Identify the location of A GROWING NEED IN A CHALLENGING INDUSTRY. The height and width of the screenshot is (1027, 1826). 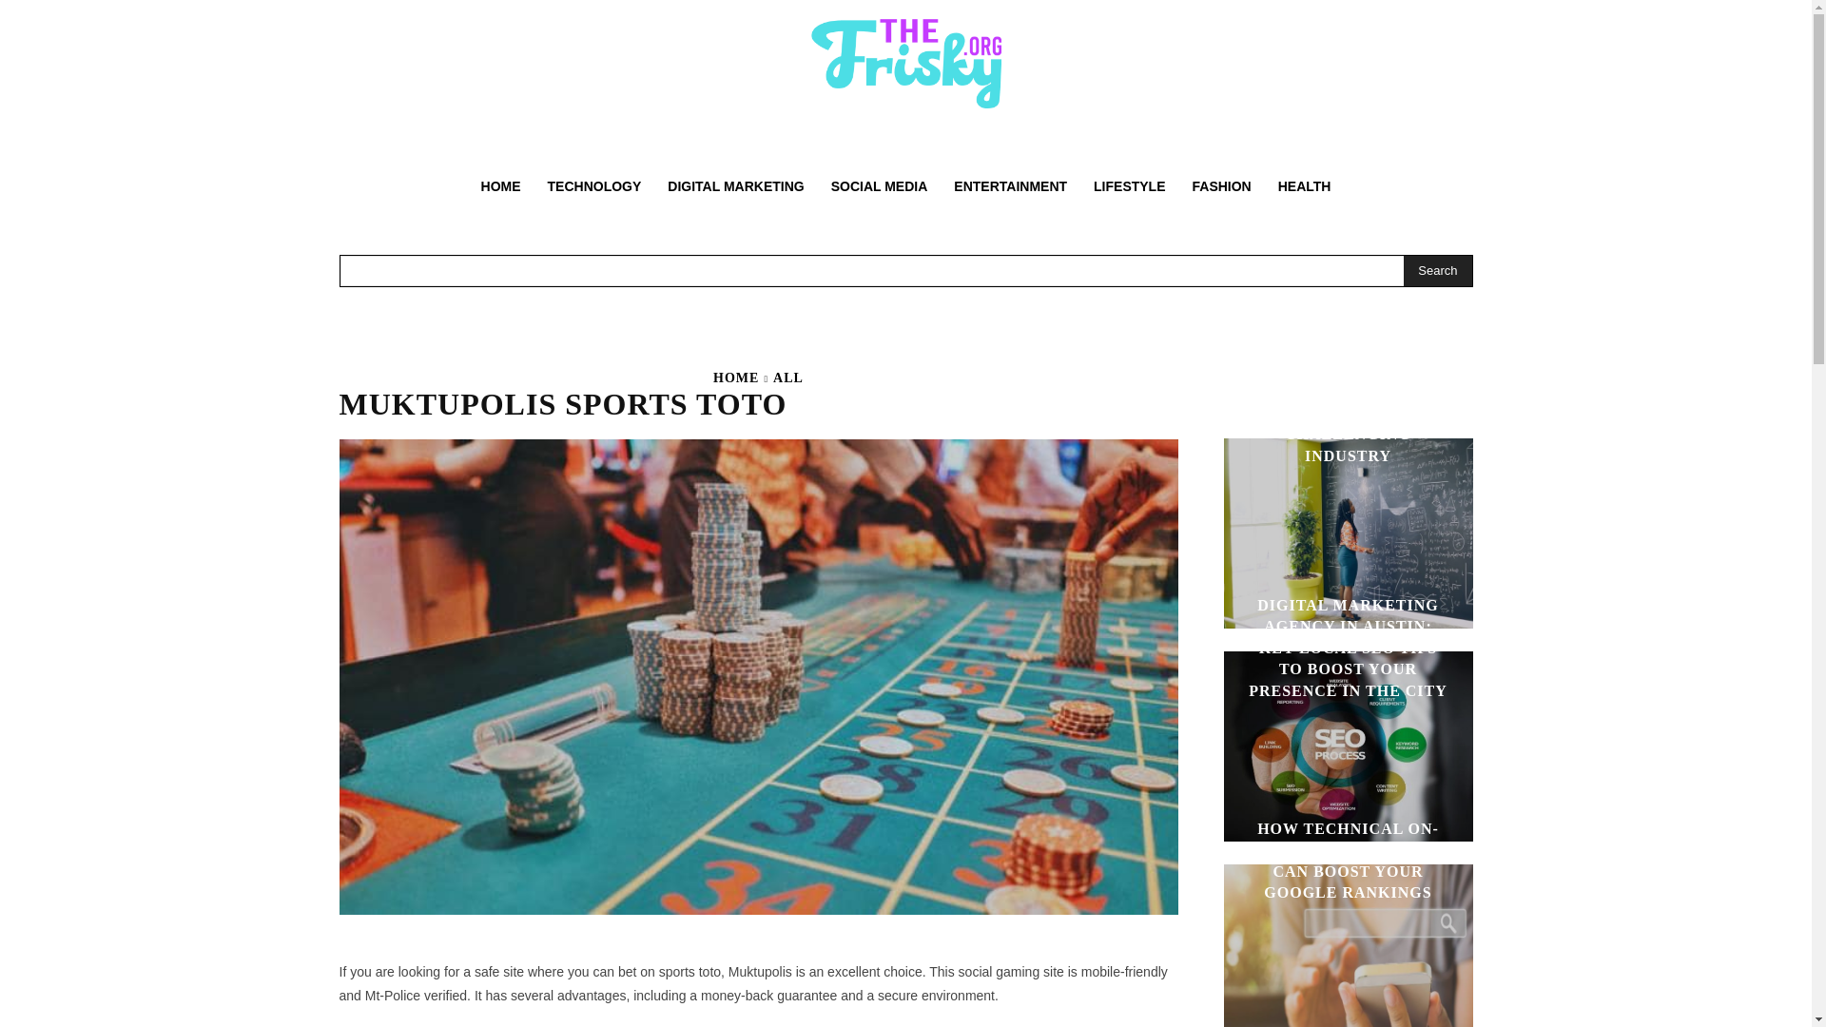
(1349, 434).